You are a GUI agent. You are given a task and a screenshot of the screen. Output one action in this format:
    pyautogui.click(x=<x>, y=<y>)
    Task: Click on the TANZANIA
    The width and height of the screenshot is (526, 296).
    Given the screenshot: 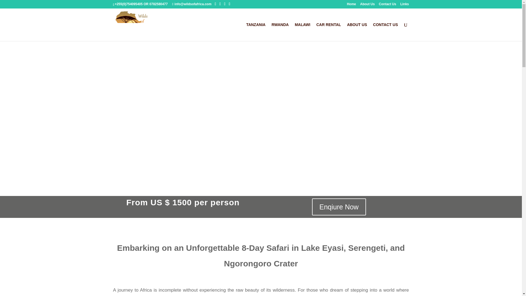 What is the action you would take?
    pyautogui.click(x=256, y=32)
    